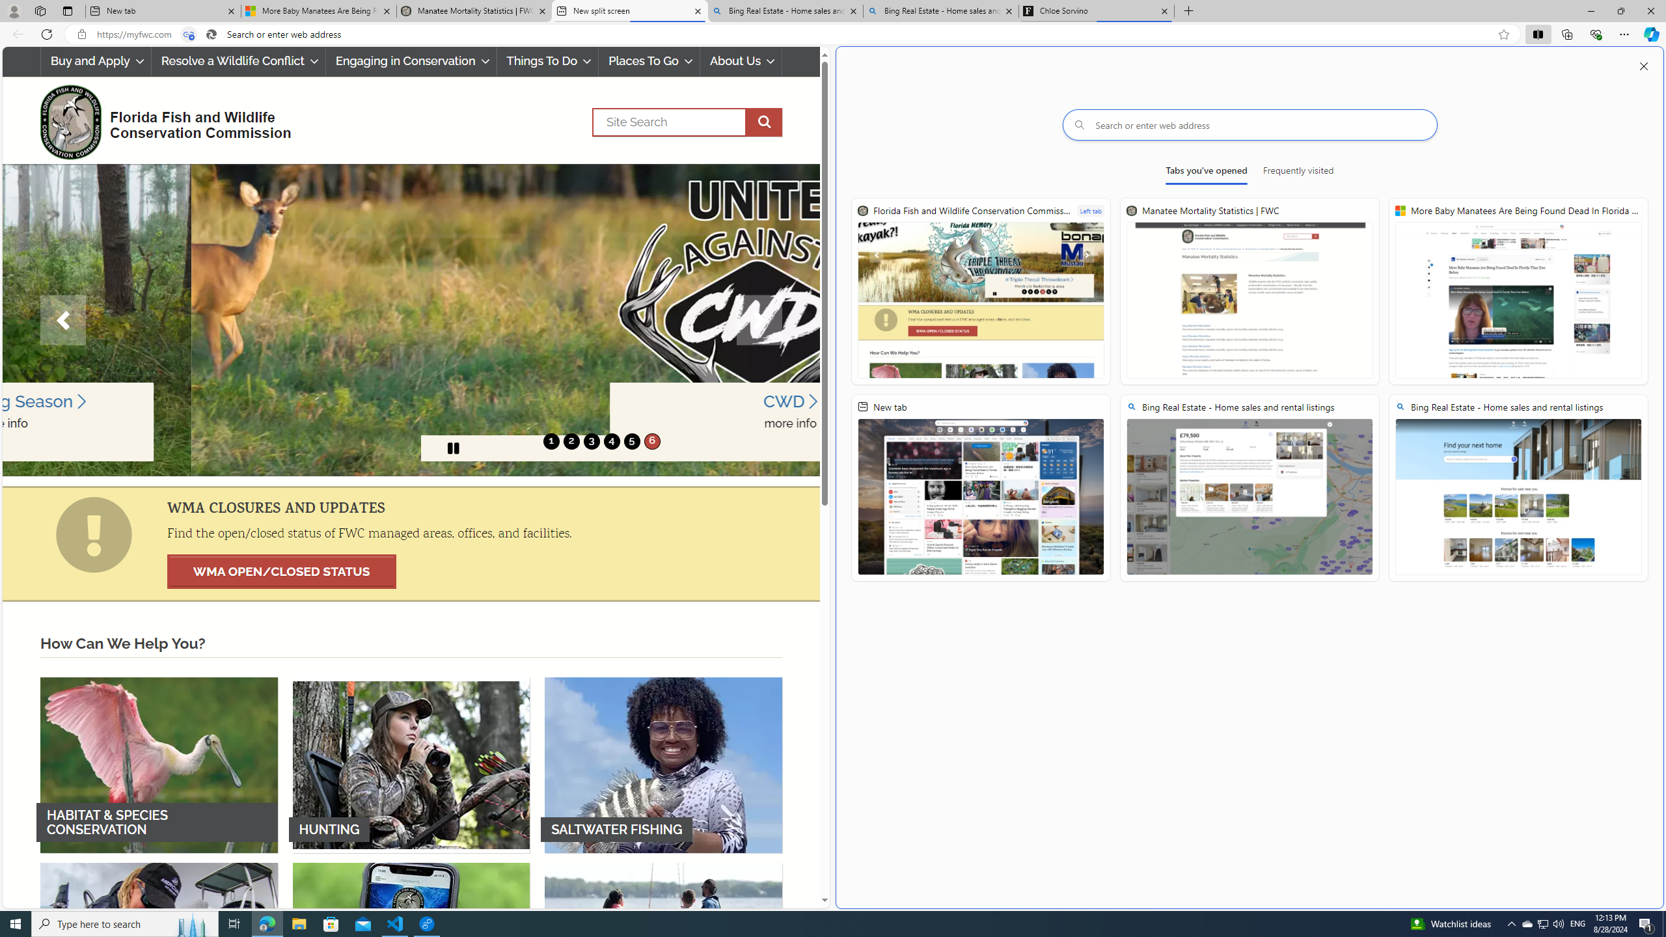  Describe the element at coordinates (159, 764) in the screenshot. I see `HABITAT & SPECIES CONSERVATION` at that location.